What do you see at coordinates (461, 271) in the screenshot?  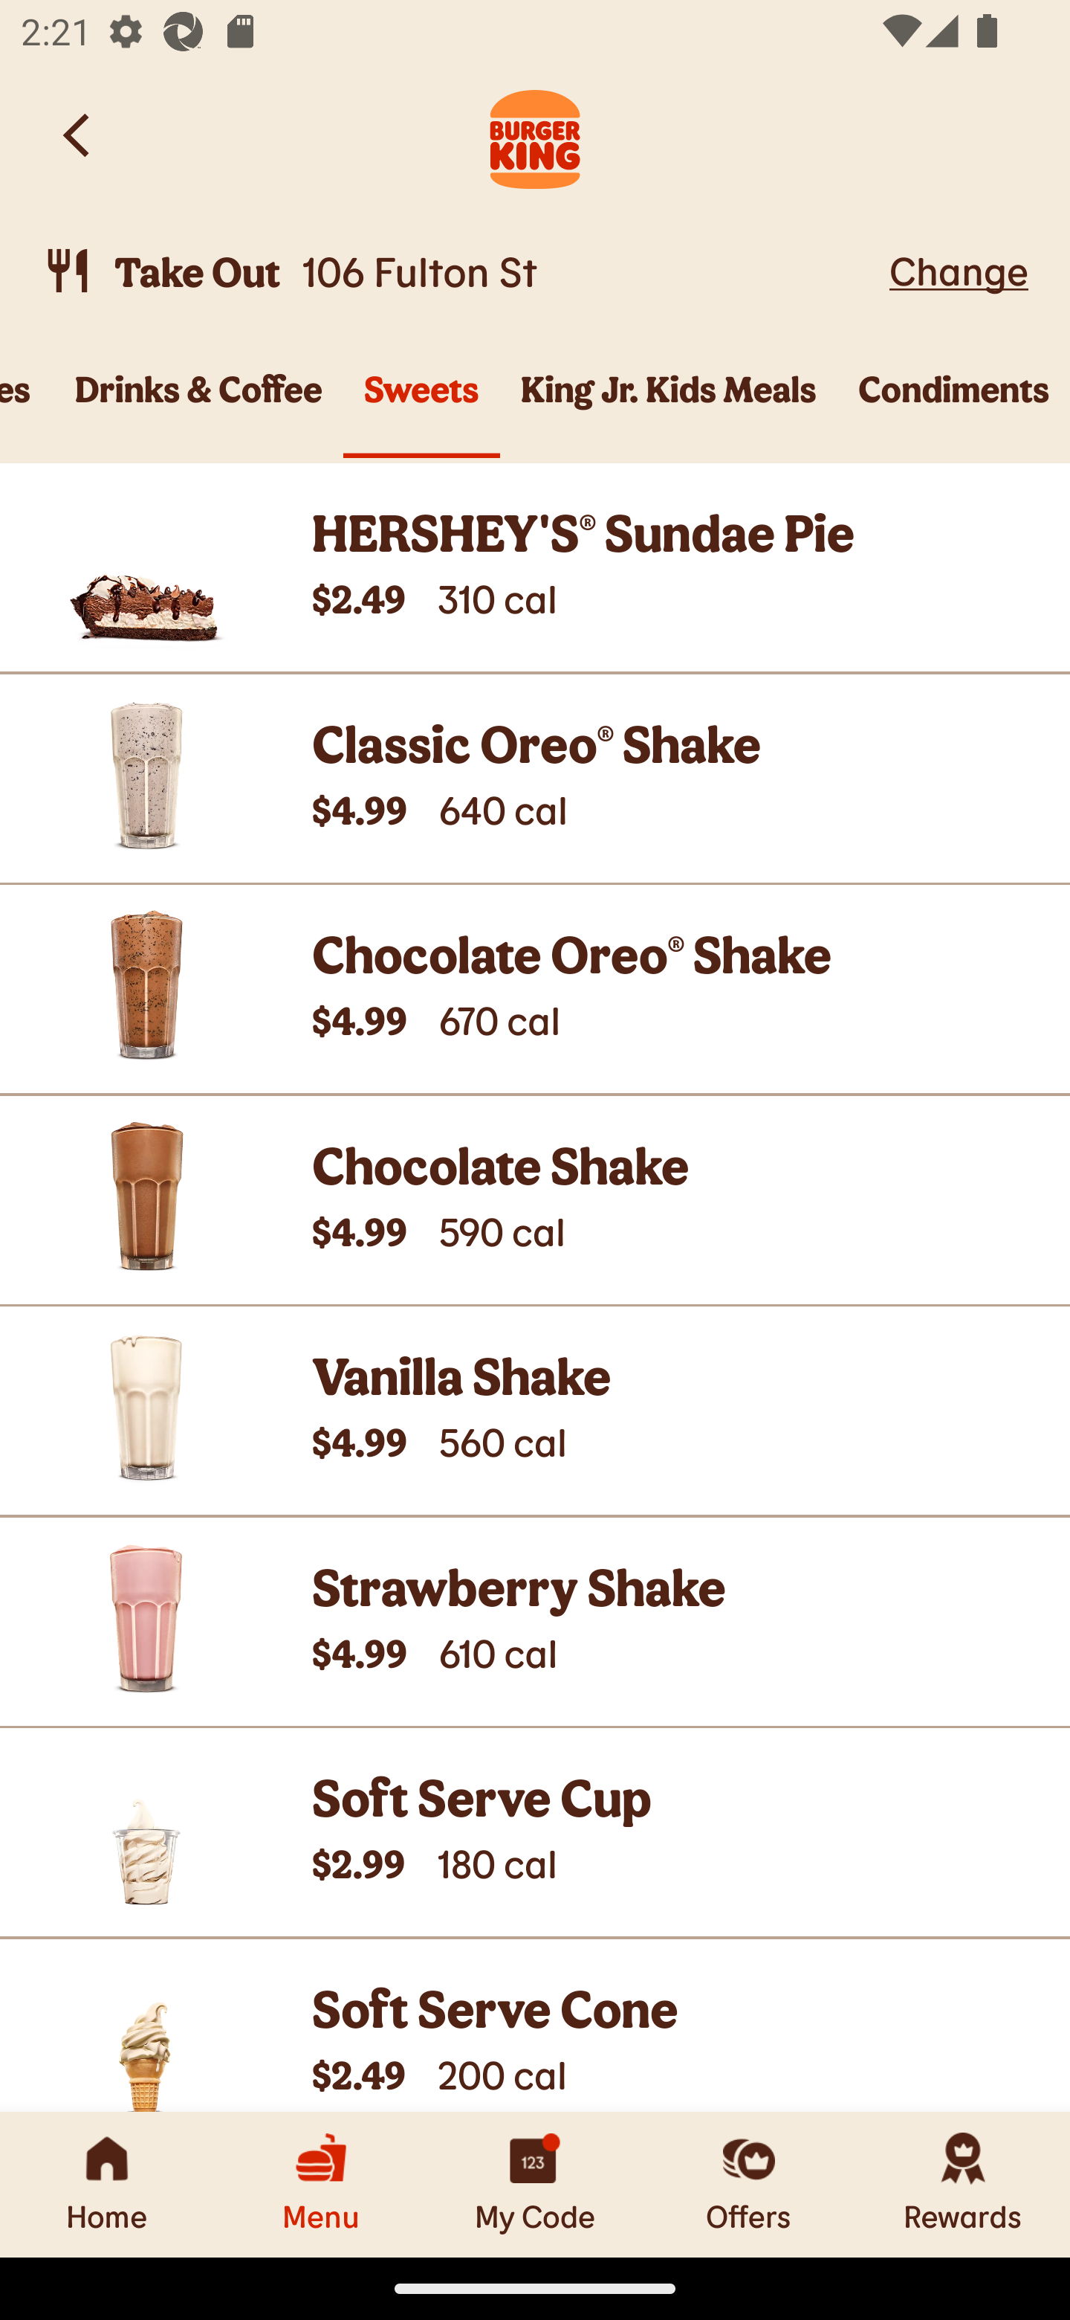 I see `Take Out, 106 Fulton St  Take Out 106 Fulton St` at bounding box center [461, 271].